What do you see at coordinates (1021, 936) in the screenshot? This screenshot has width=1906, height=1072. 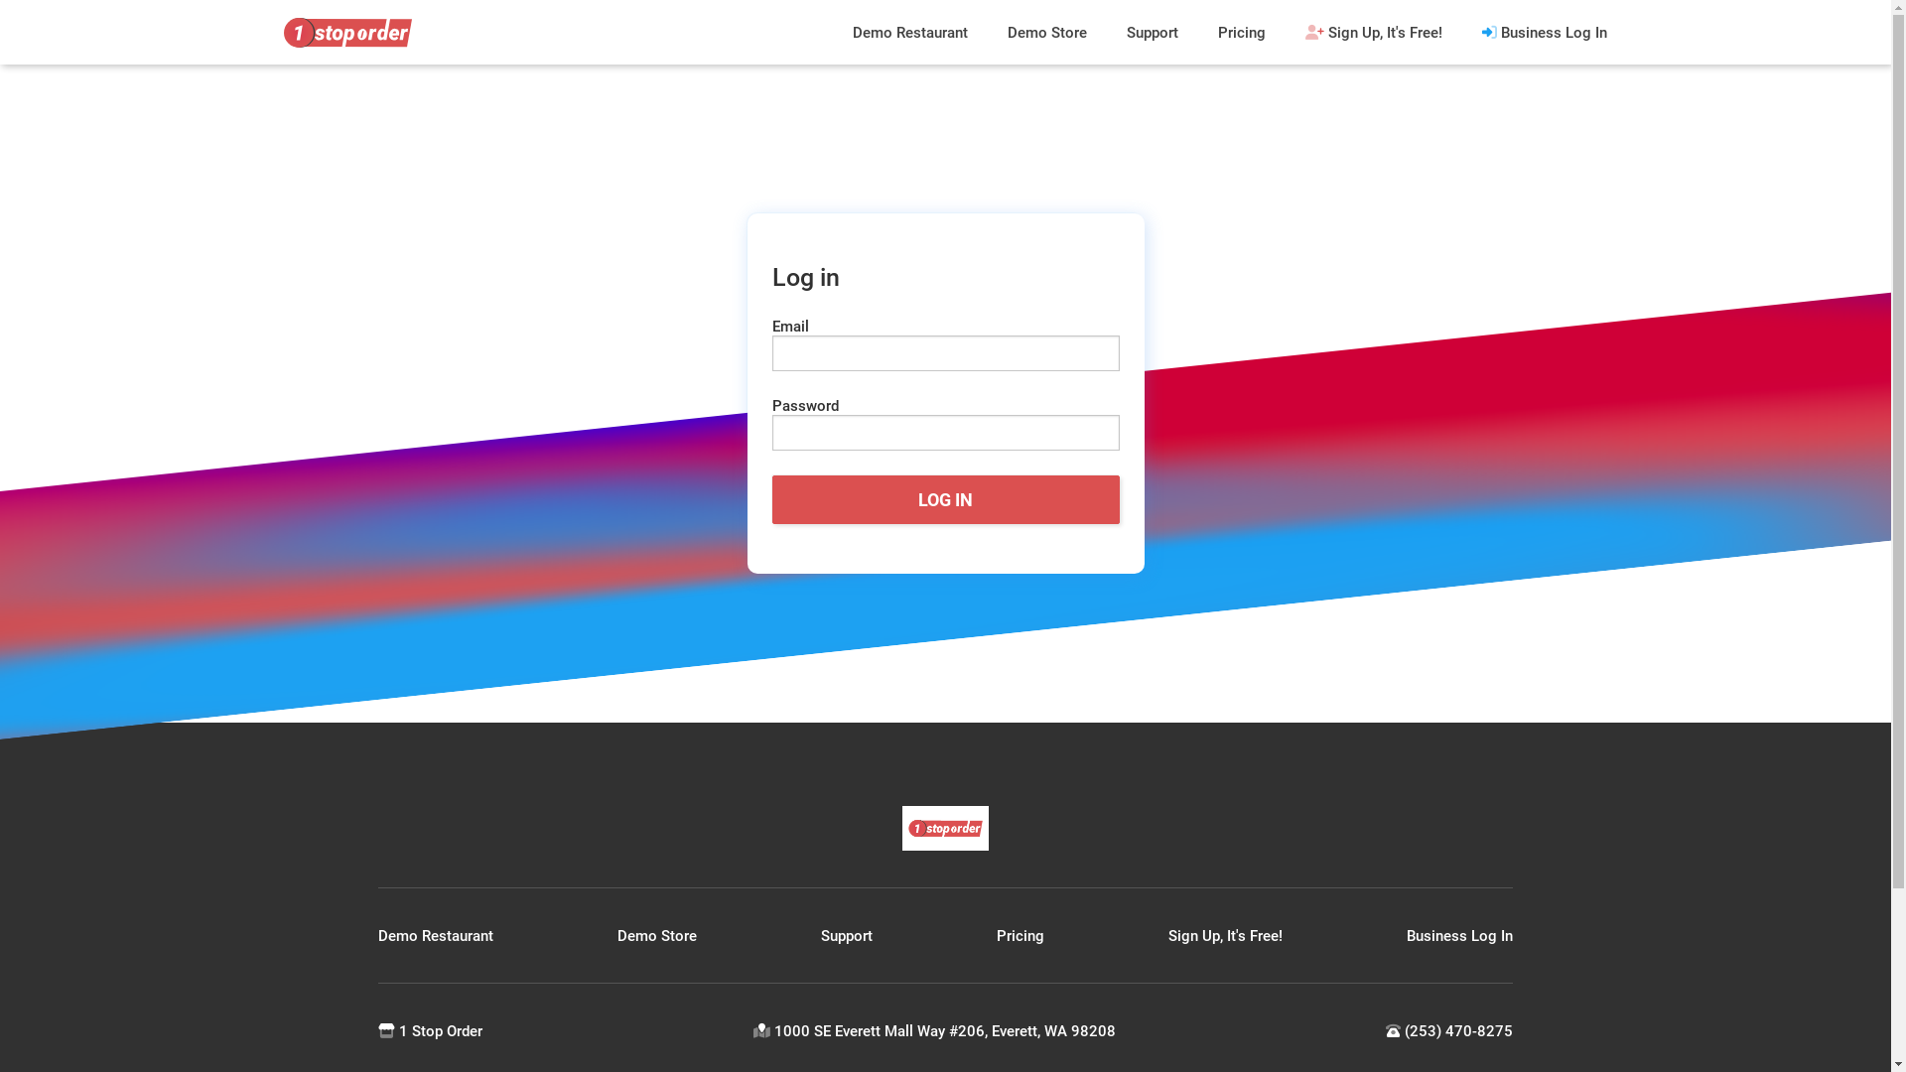 I see `Pricing` at bounding box center [1021, 936].